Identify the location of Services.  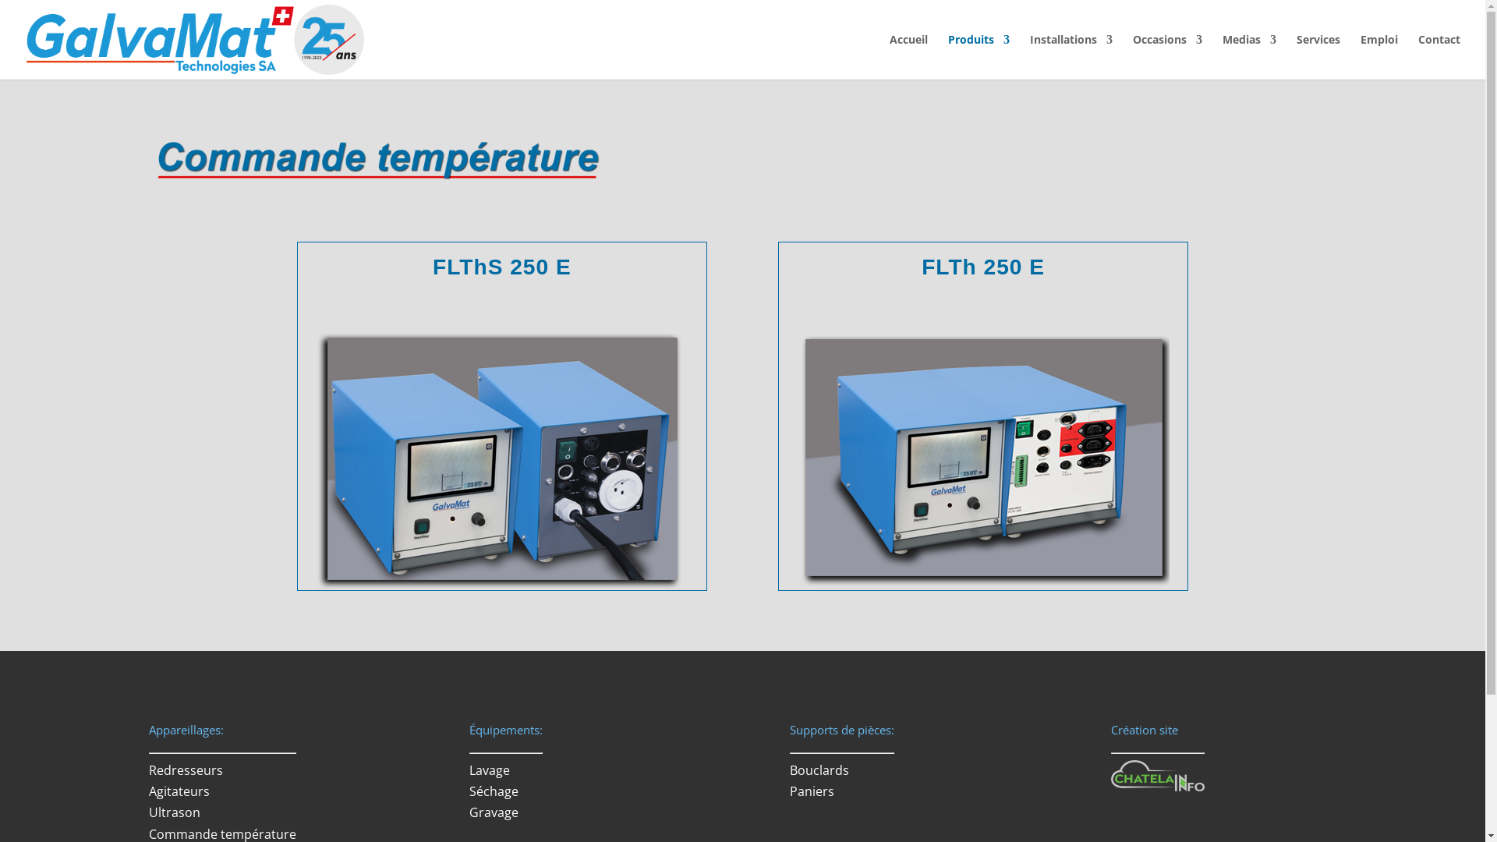
(1318, 57).